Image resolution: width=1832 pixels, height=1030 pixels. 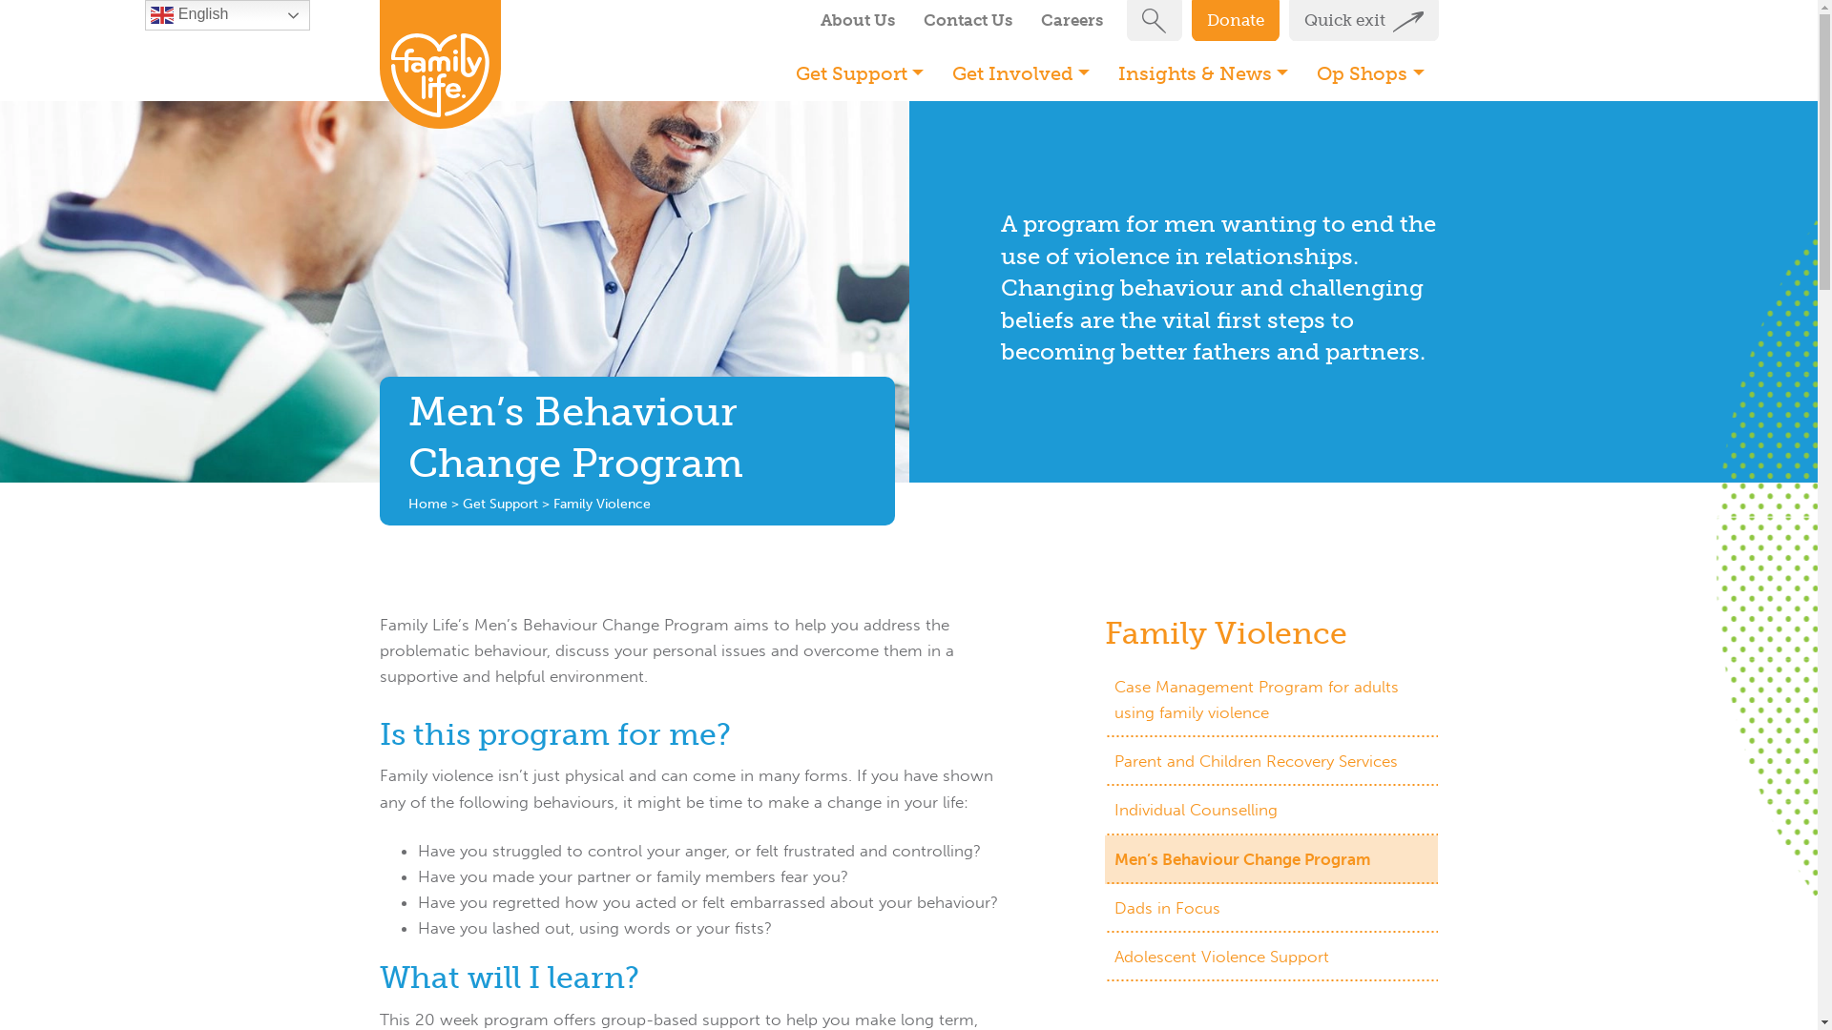 What do you see at coordinates (1272, 700) in the screenshot?
I see `Case Management Program for adults using family violence` at bounding box center [1272, 700].